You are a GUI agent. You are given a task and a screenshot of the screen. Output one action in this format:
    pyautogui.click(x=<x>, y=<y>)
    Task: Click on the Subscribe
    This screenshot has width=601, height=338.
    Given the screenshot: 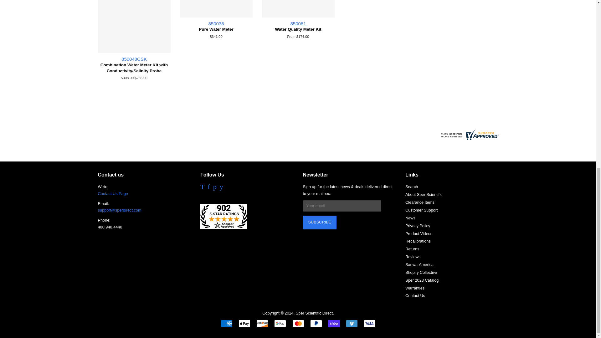 What is the action you would take?
    pyautogui.click(x=320, y=223)
    